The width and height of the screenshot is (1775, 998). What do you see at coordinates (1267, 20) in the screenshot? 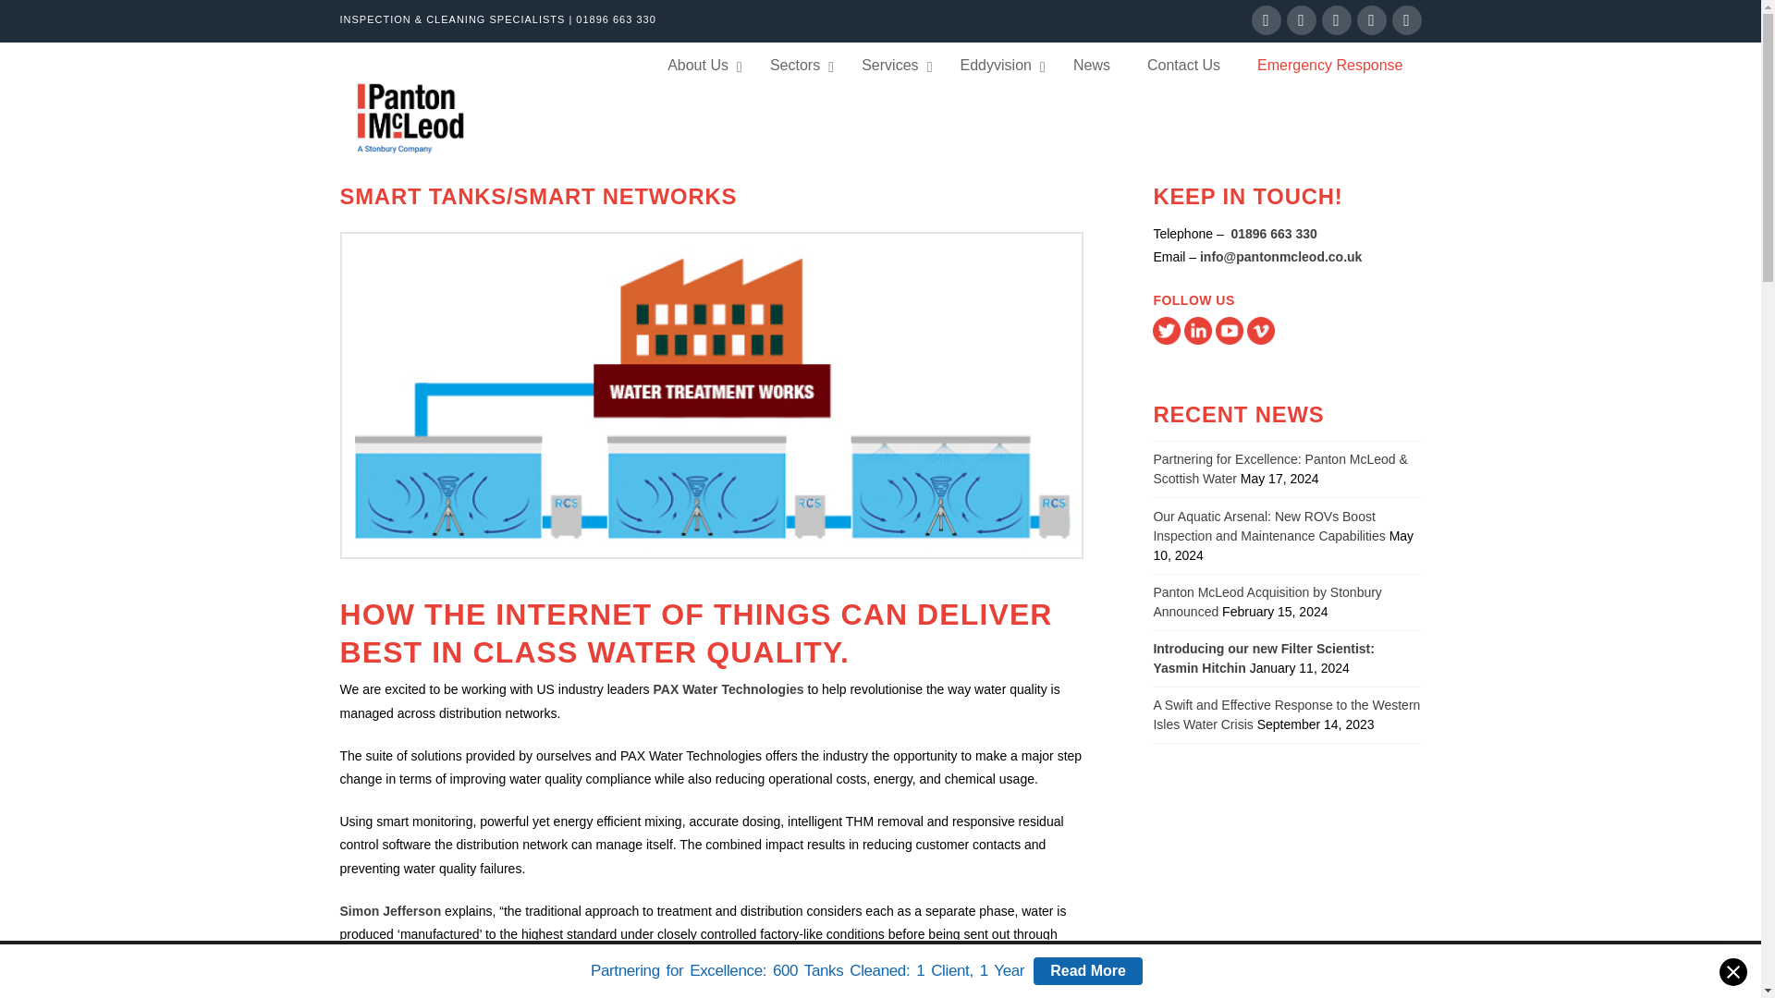
I see `Facebook` at bounding box center [1267, 20].